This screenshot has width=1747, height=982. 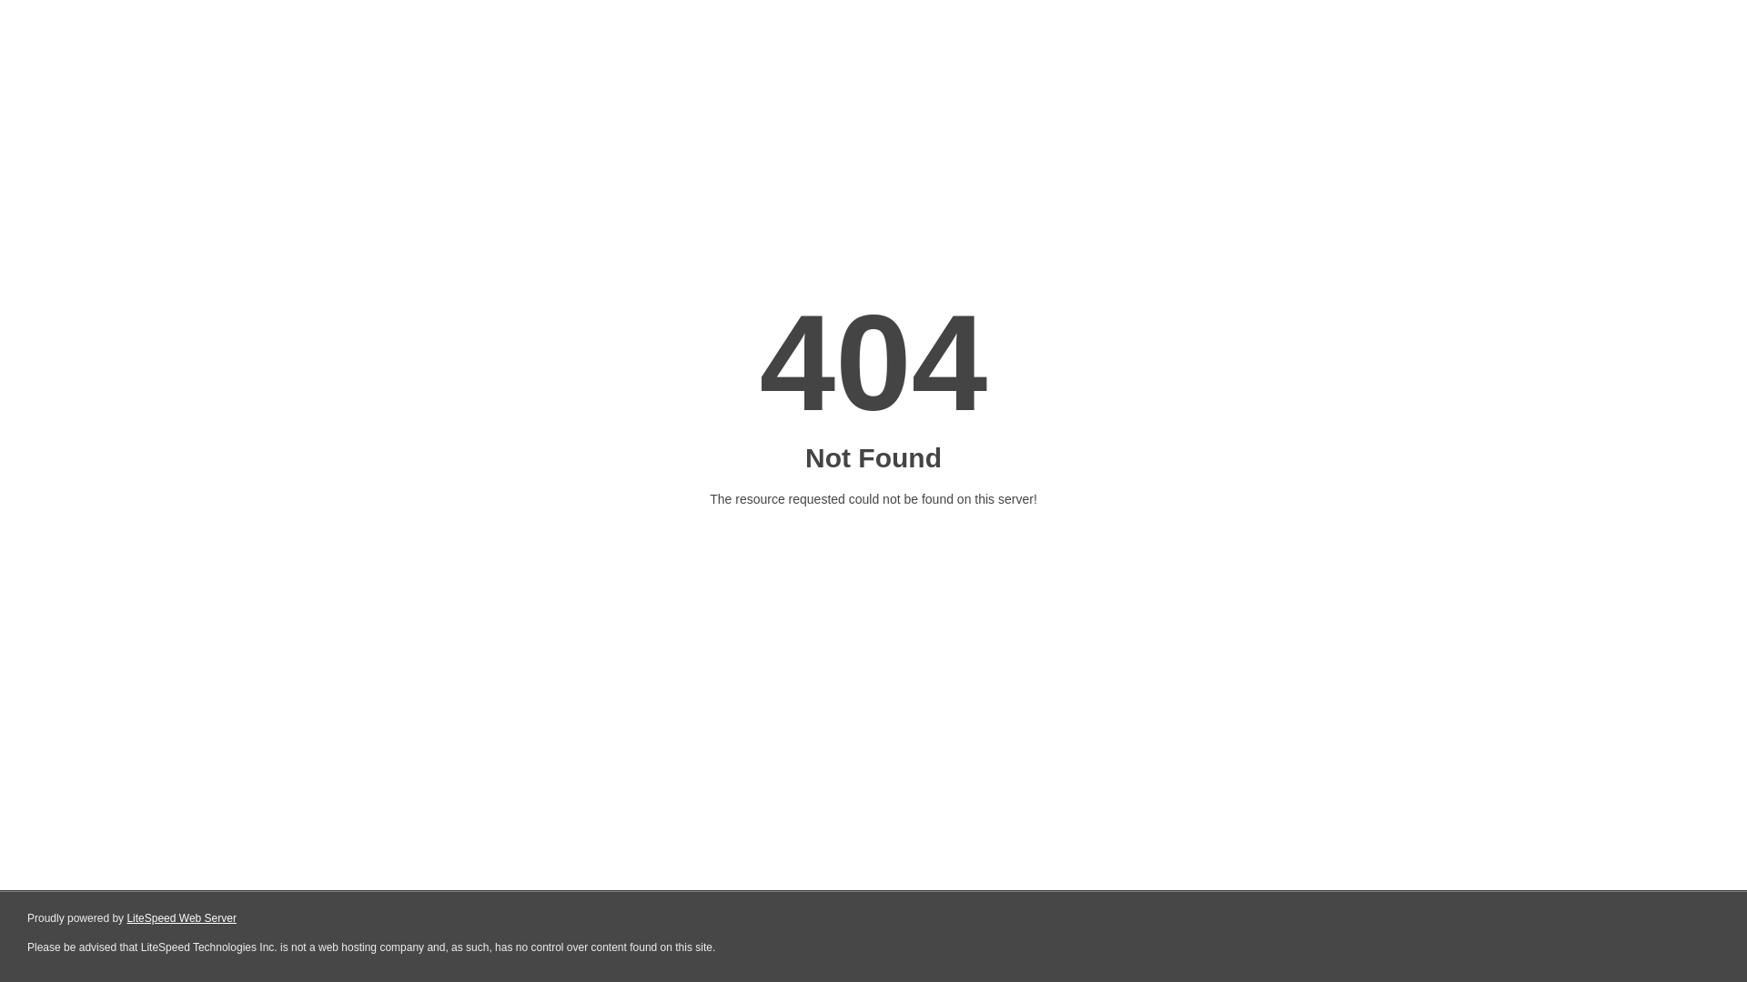 What do you see at coordinates (182, 918) in the screenshot?
I see `LiteSpeed Web Server` at bounding box center [182, 918].